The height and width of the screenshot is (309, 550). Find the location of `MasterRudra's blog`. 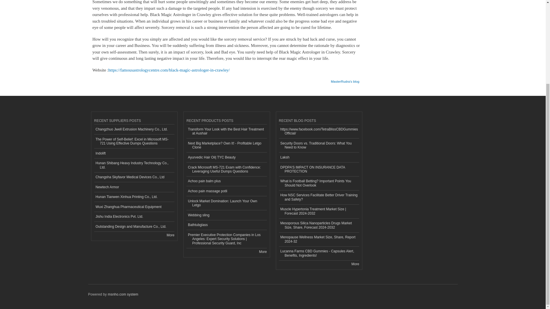

MasterRudra's blog is located at coordinates (345, 80).